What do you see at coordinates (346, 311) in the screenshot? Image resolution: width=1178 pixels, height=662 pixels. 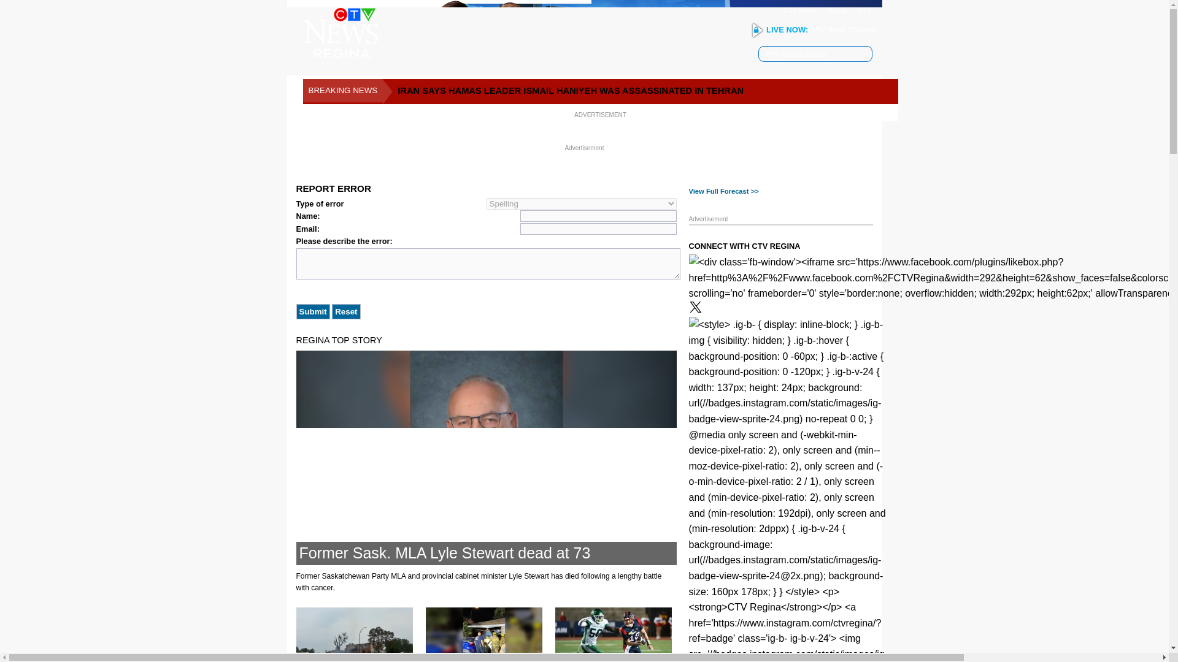 I see `Reset` at bounding box center [346, 311].